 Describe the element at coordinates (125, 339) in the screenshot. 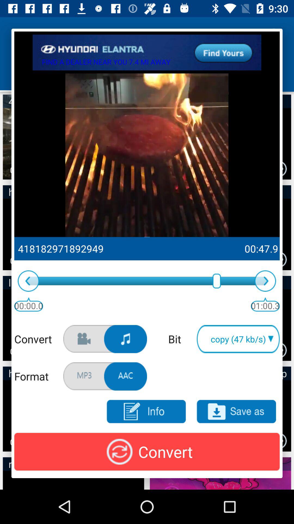

I see `audio select option` at that location.